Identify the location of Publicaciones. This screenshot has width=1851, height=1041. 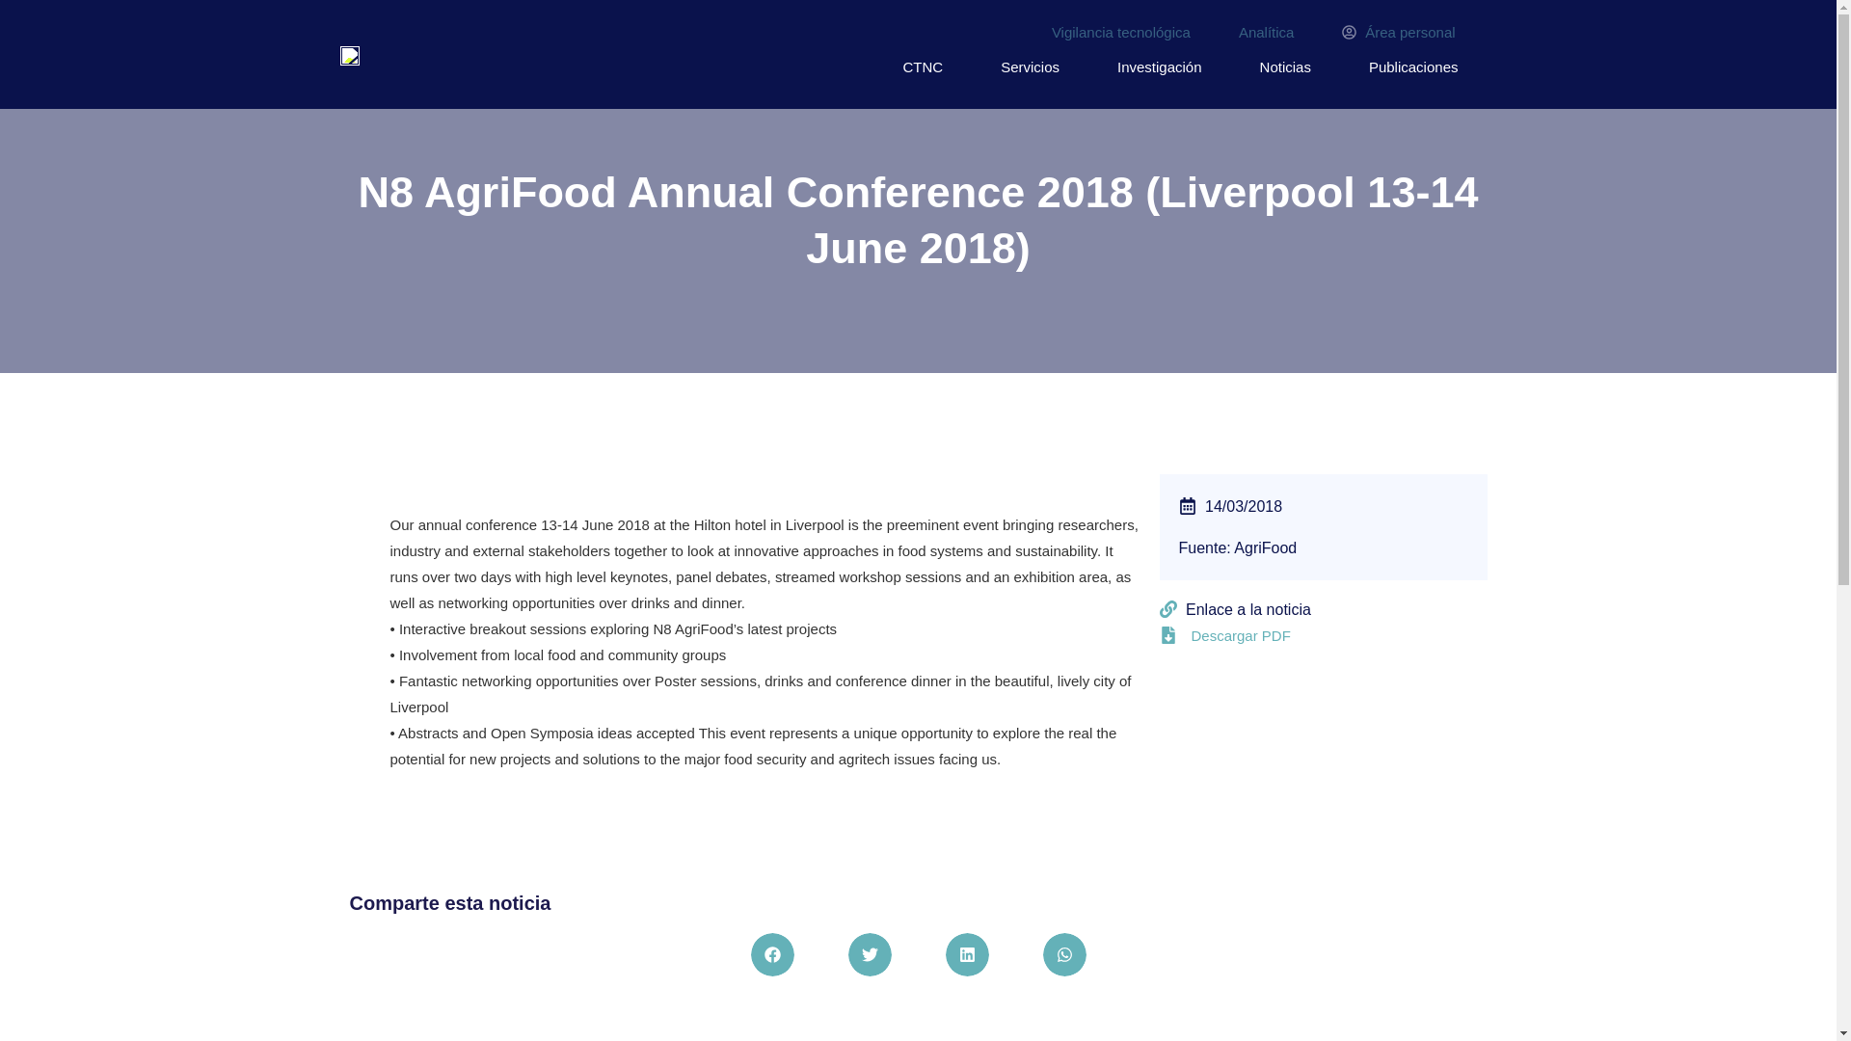
(1413, 67).